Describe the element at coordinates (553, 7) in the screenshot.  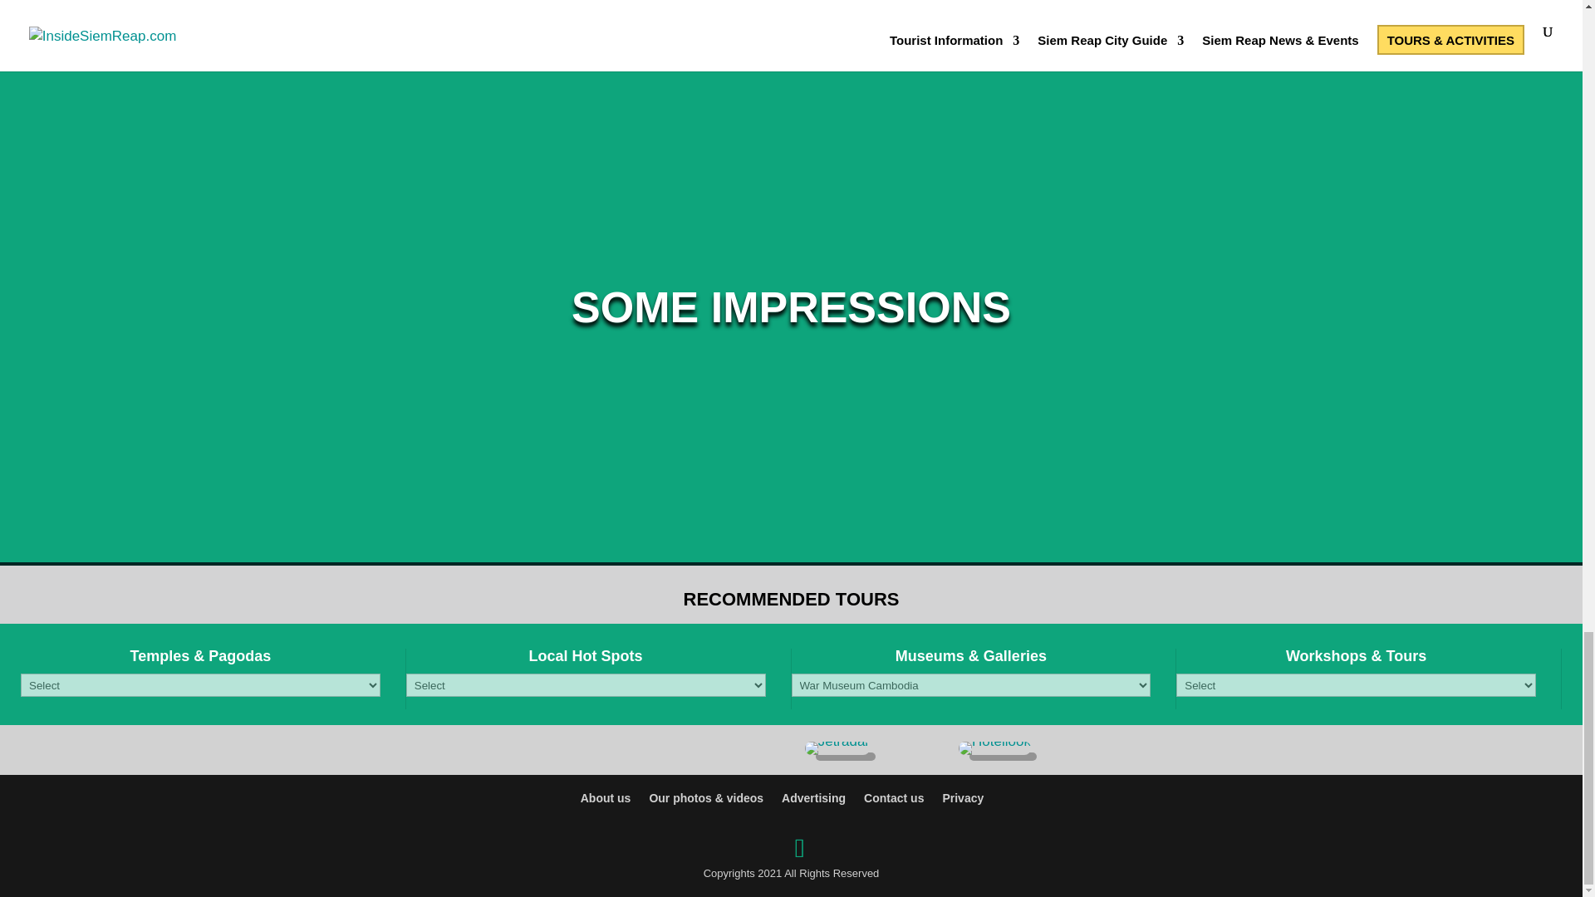
I see `Website Cambodian War Museum` at that location.